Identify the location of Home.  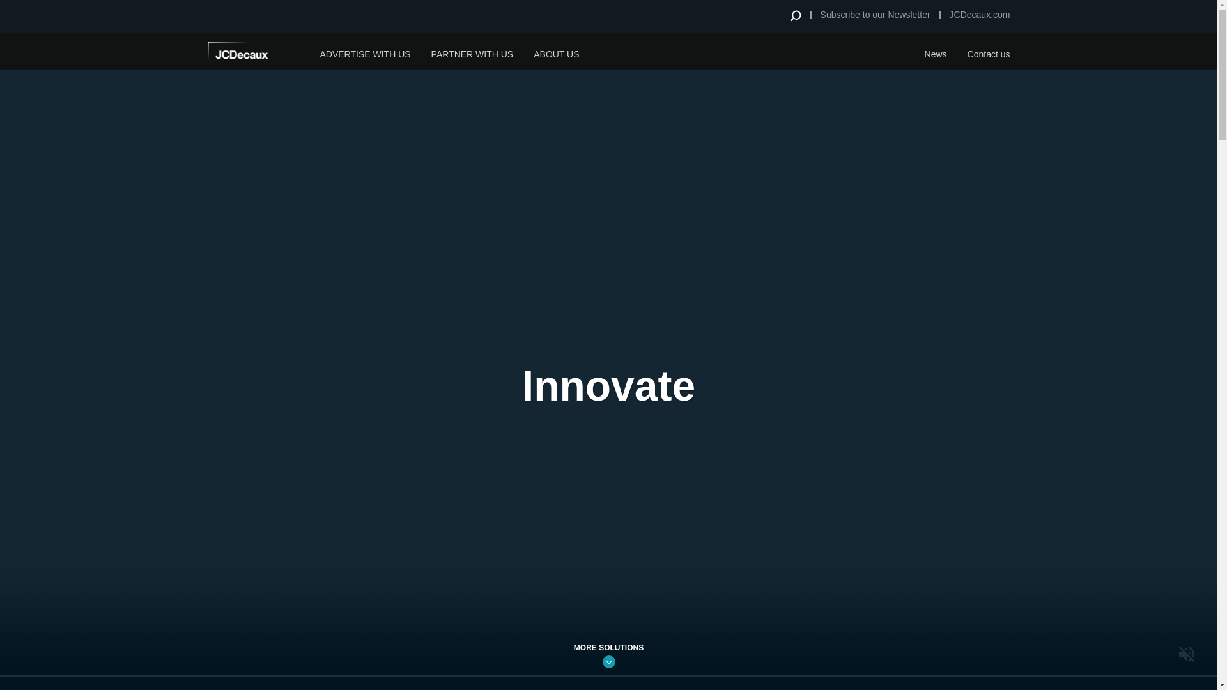
(255, 52).